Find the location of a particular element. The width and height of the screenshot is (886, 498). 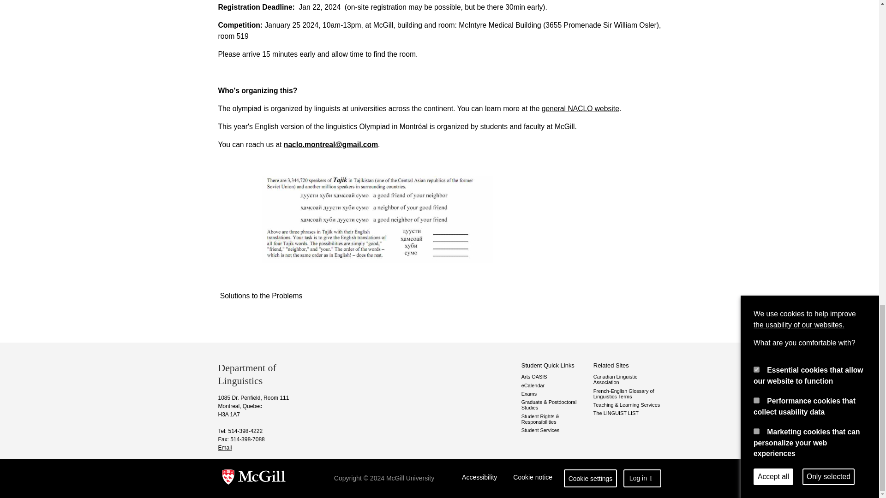

eCalendar is located at coordinates (555, 385).